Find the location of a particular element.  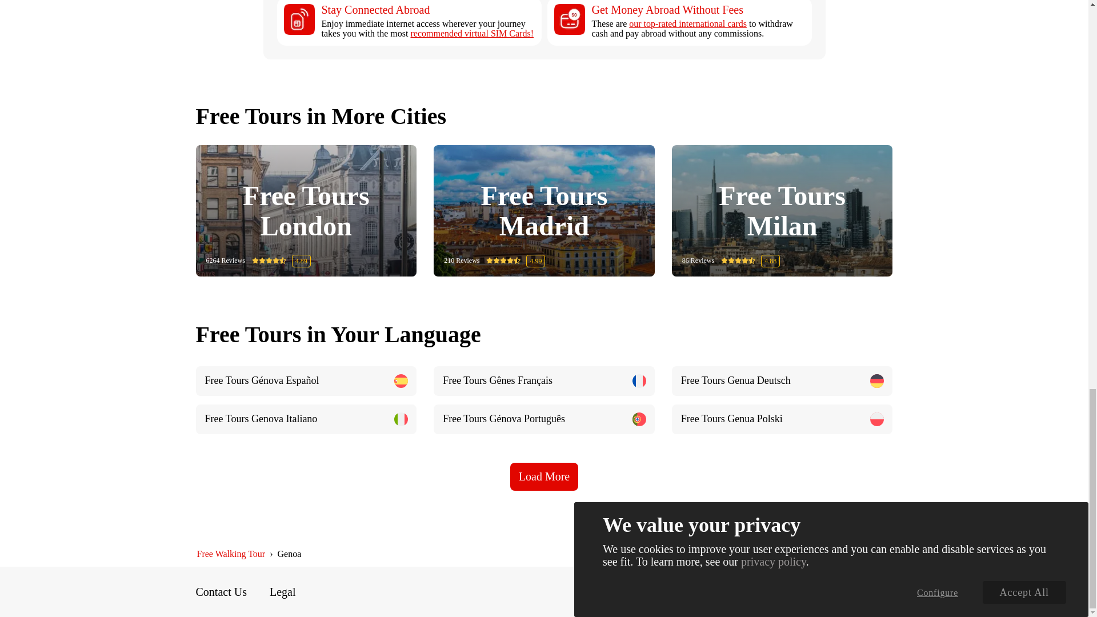

Free Tours Genua Polski is located at coordinates (782, 419).